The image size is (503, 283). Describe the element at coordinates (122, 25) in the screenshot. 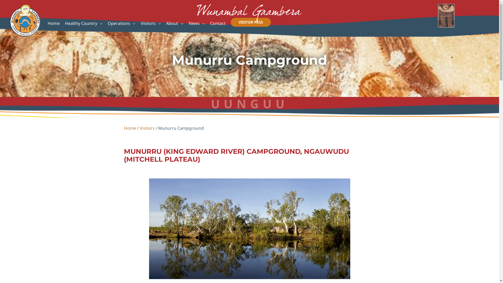

I see `Operations` at that location.